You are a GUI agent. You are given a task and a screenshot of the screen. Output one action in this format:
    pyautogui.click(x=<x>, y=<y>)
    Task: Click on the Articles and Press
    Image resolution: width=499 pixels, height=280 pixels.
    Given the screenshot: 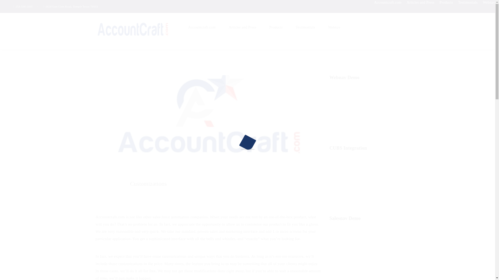 What is the action you would take?
    pyautogui.click(x=242, y=27)
    